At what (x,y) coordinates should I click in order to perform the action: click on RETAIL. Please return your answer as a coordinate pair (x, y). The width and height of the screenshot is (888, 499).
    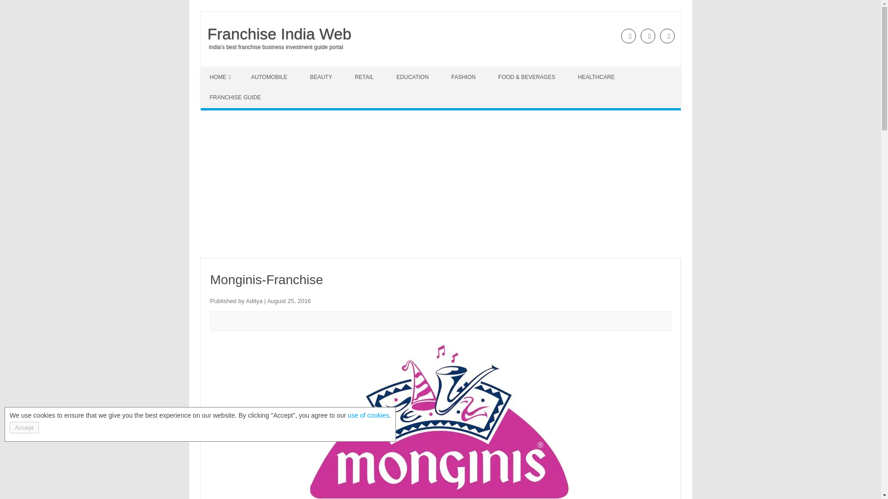
    Looking at the image, I should click on (365, 77).